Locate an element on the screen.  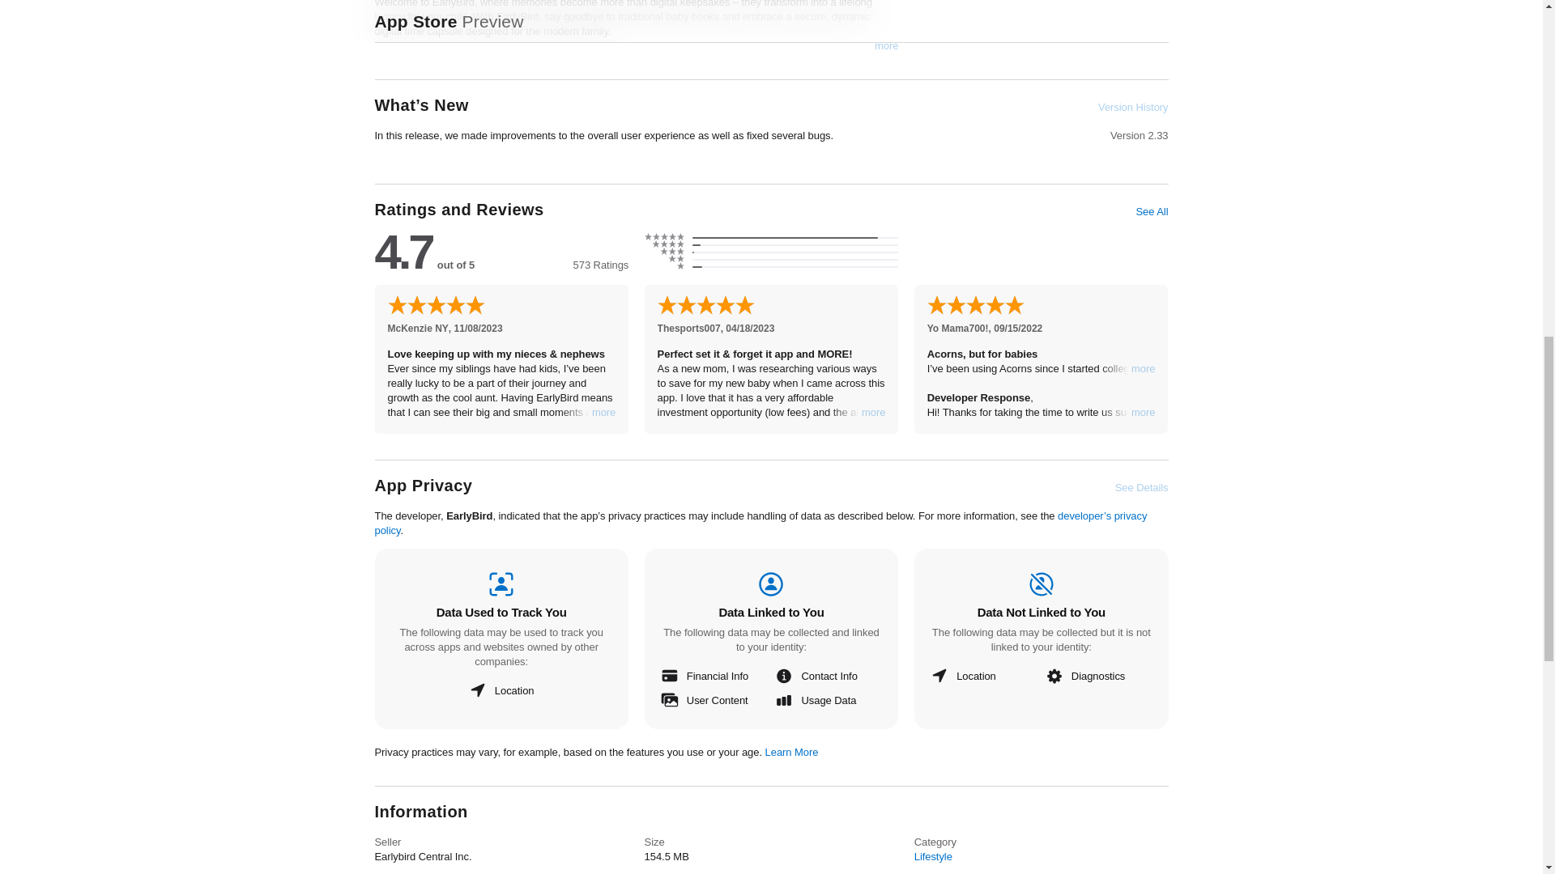
more is located at coordinates (1144, 369).